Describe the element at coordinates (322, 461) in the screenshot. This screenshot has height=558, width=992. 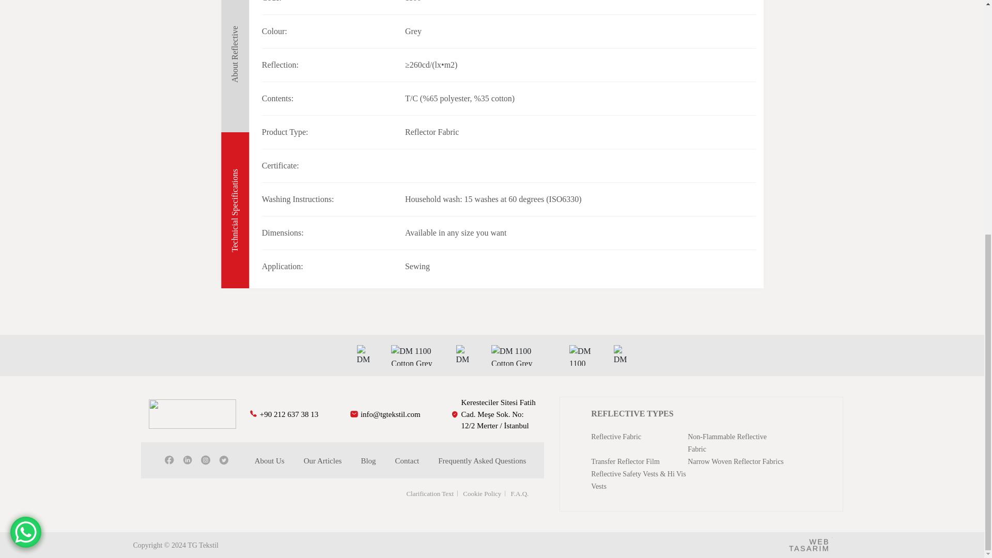
I see `Our Articles` at that location.